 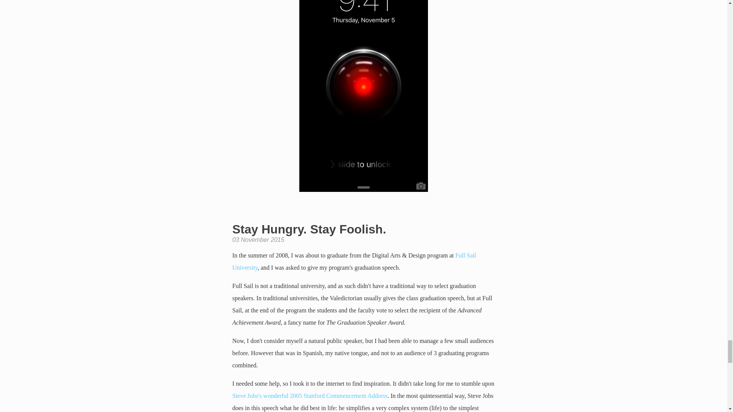 I want to click on Full Sail University, so click(x=354, y=261).